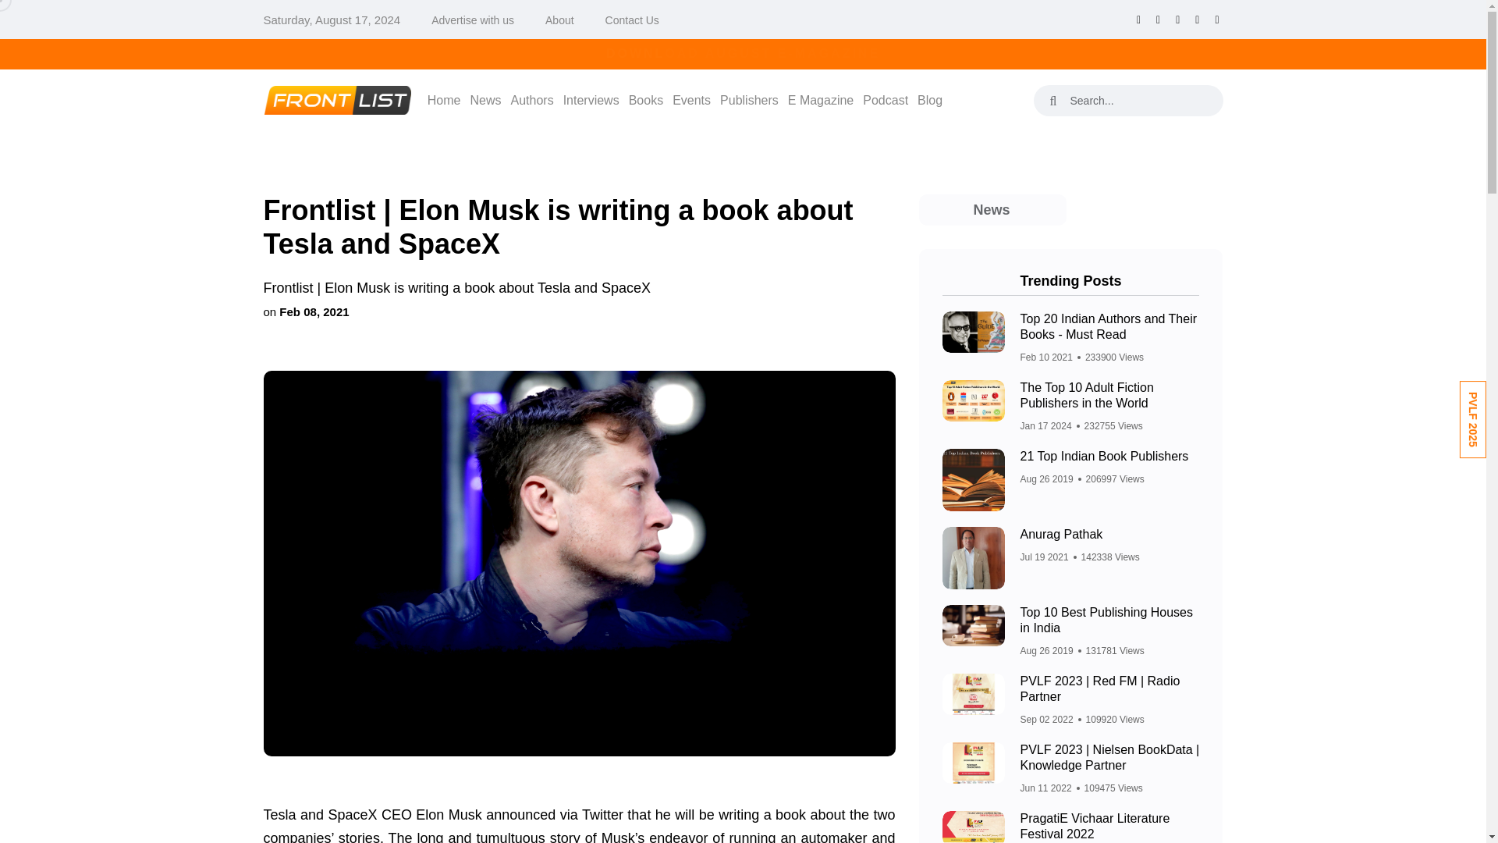  Describe the element at coordinates (632, 20) in the screenshot. I see `Contact Us` at that location.